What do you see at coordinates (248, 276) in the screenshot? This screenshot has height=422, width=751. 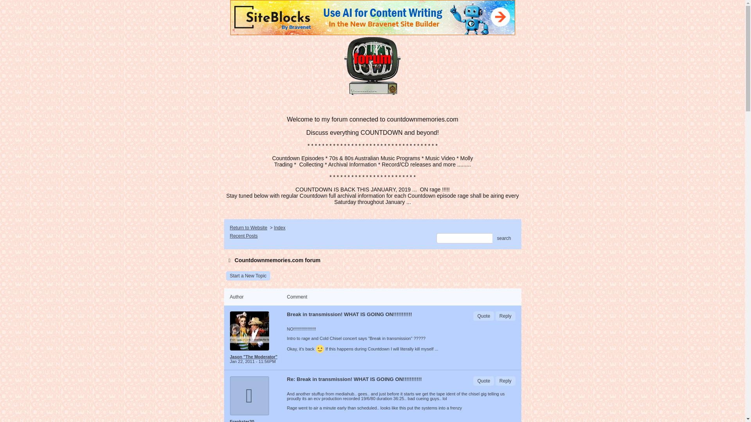 I see `Start a New Topic` at bounding box center [248, 276].